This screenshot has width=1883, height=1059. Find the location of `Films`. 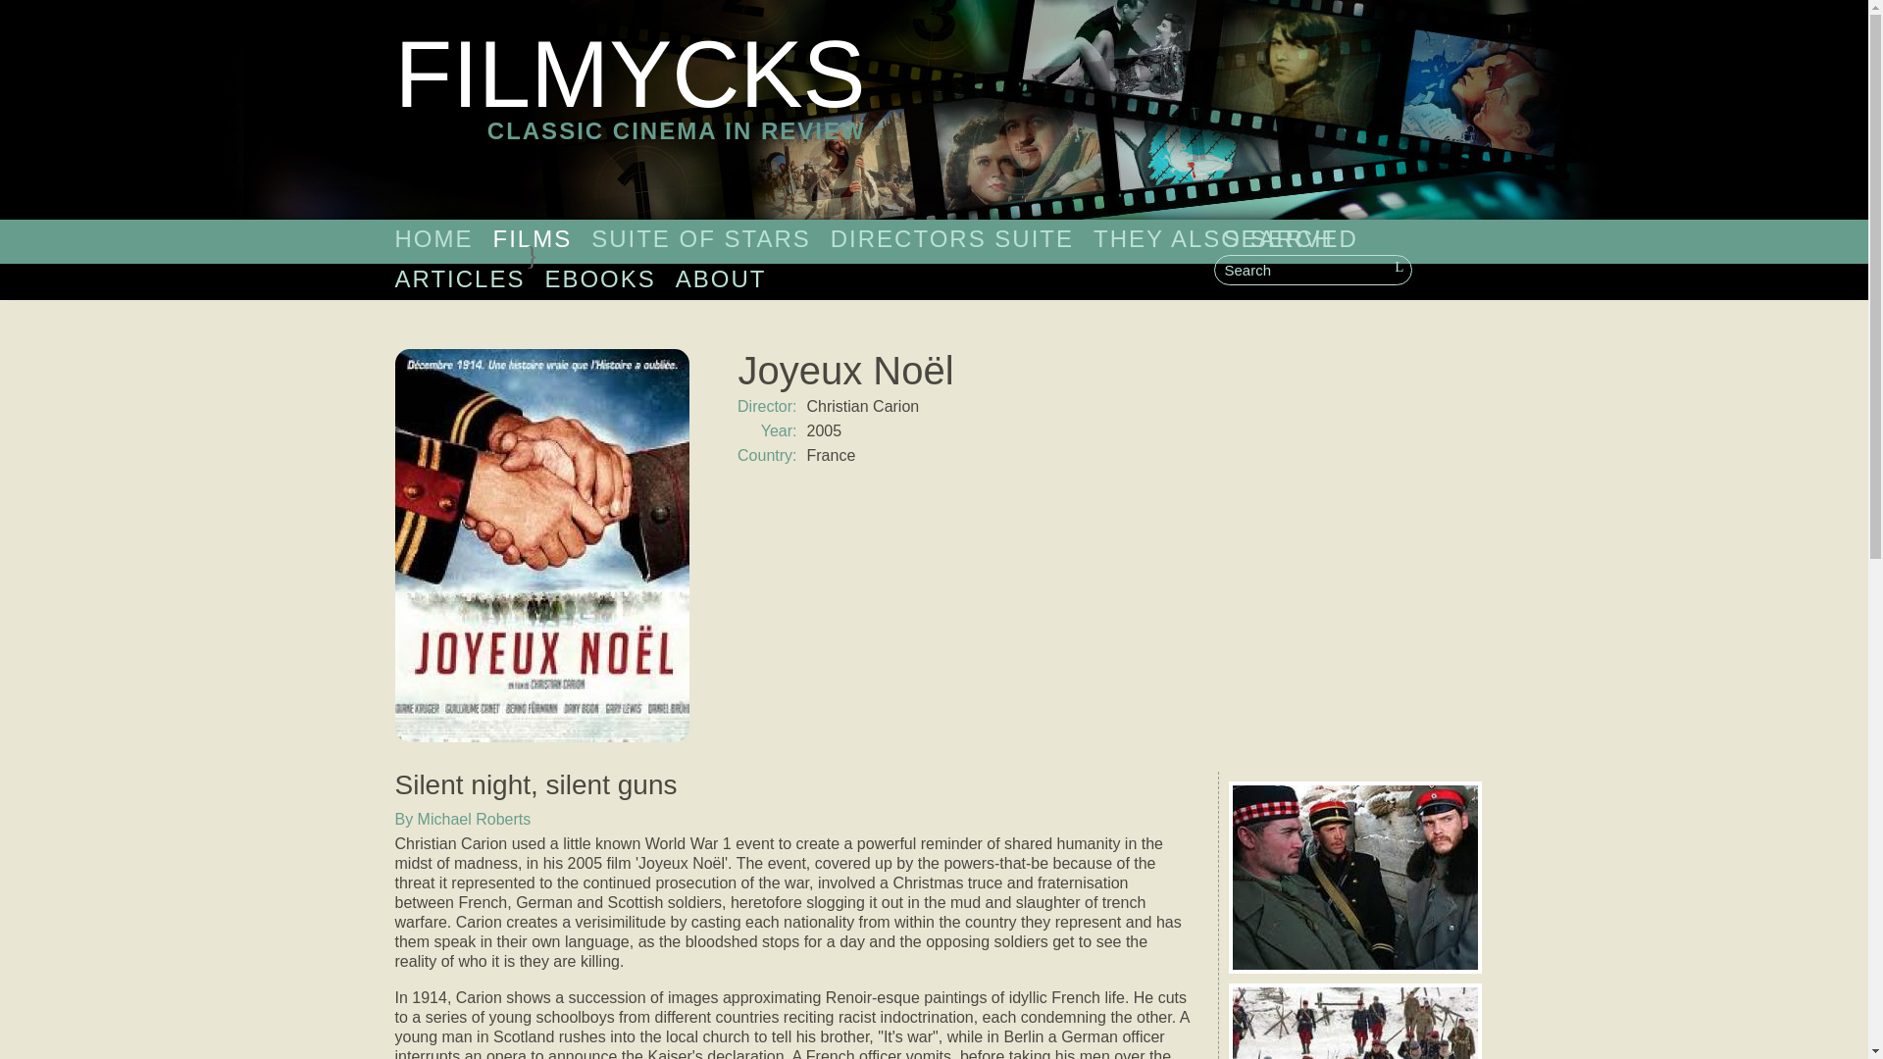

Films is located at coordinates (629, 110).